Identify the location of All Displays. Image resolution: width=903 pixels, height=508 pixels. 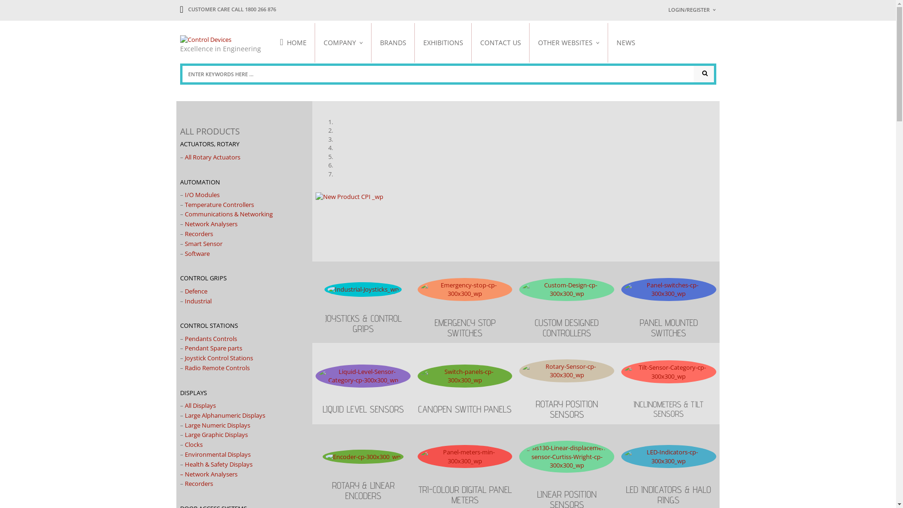
(200, 405).